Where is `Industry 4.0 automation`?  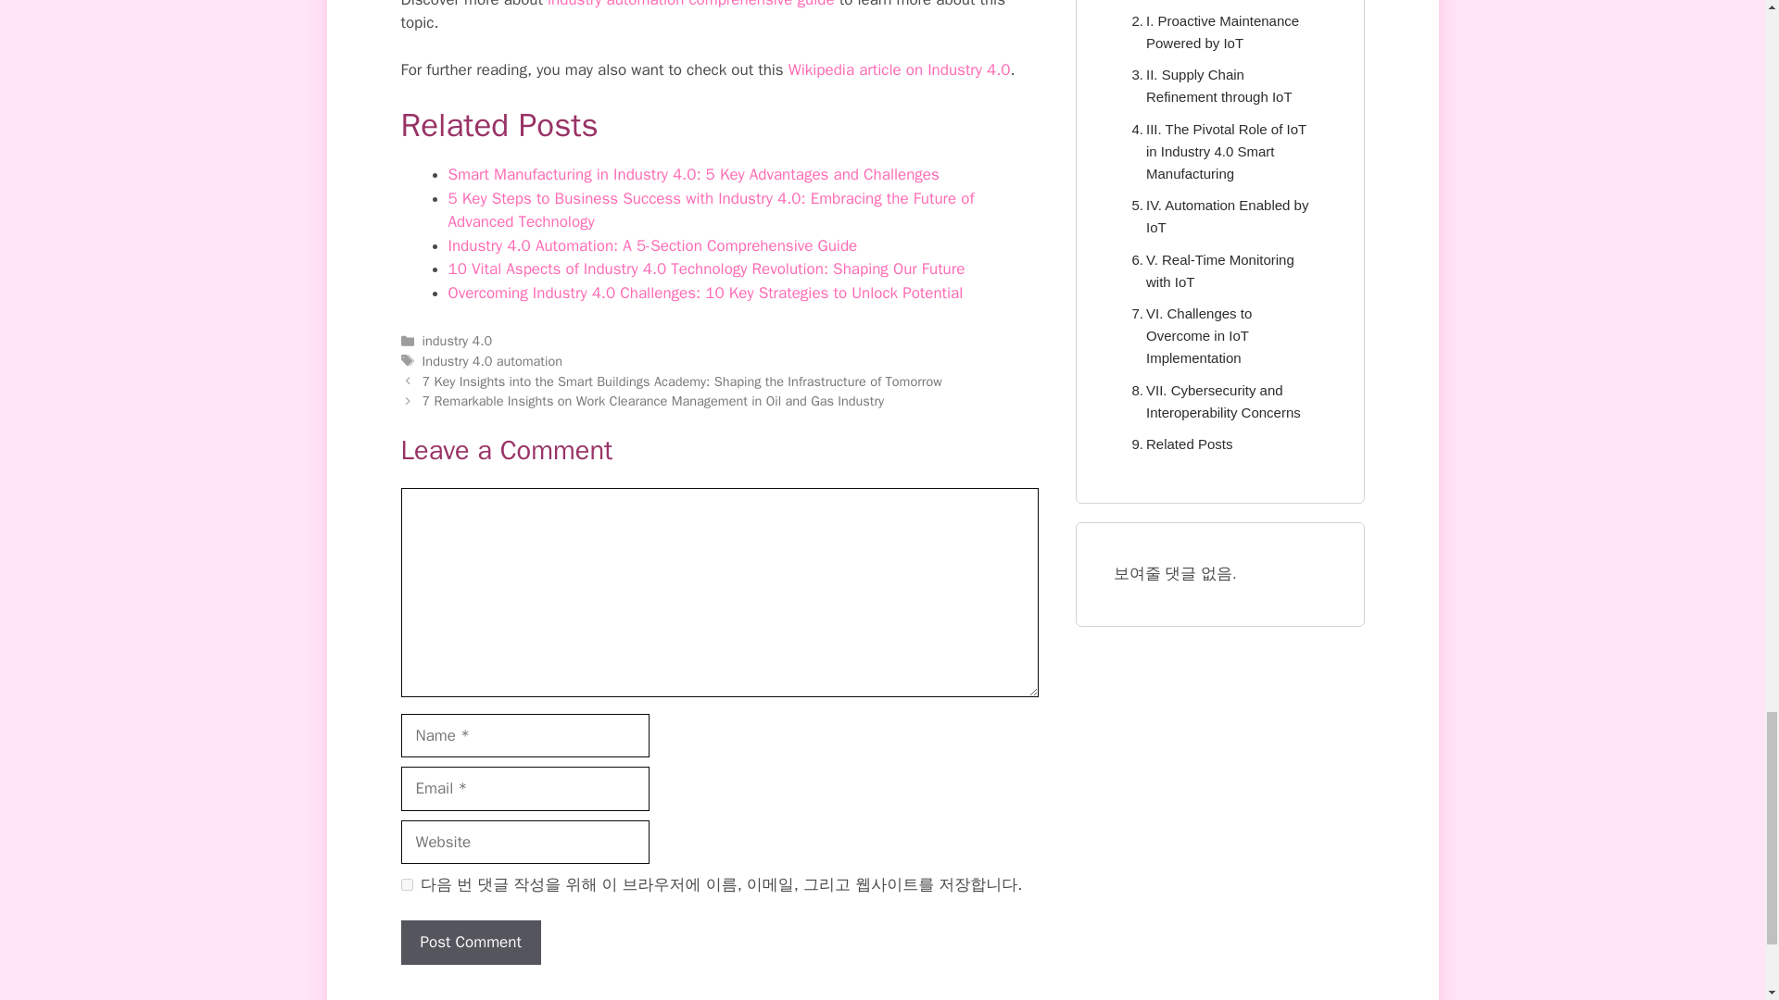
Industry 4.0 automation is located at coordinates (492, 361).